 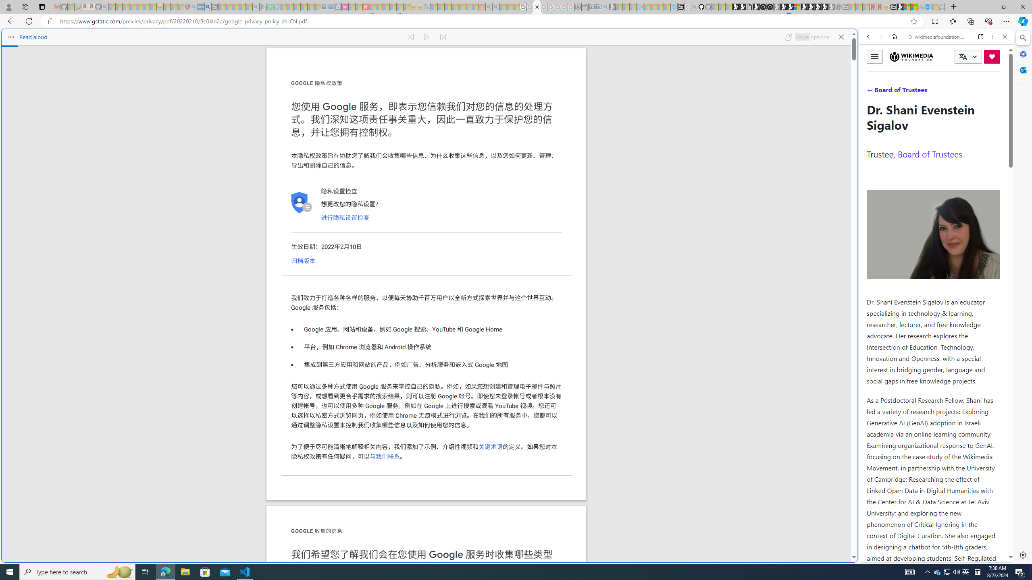 I want to click on MSN, so click(x=793, y=380).